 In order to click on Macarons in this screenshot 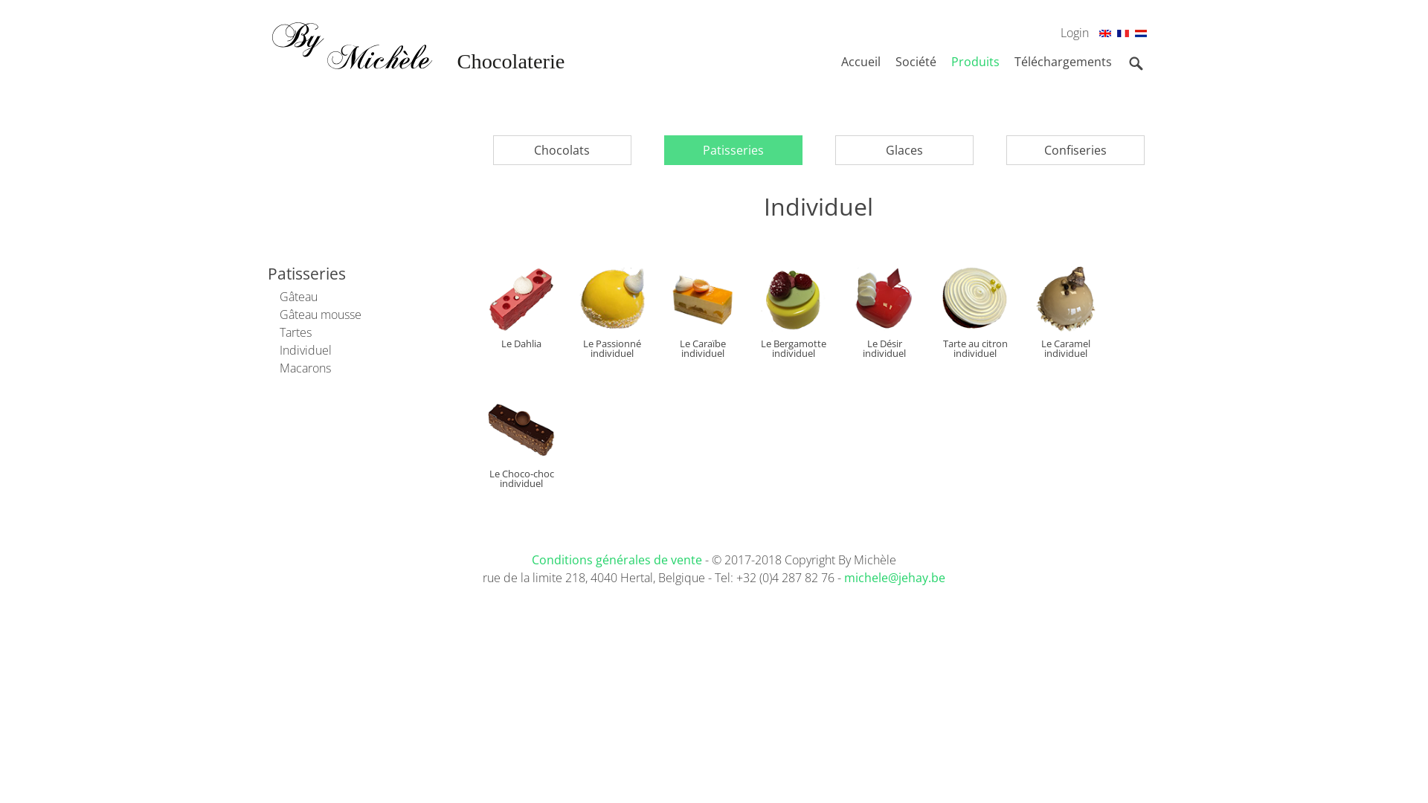, I will do `click(299, 368)`.